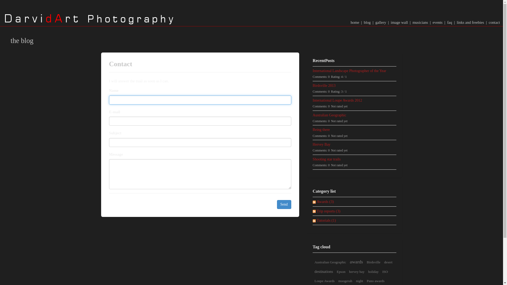 This screenshot has width=507, height=285. I want to click on Being there, so click(354, 130).